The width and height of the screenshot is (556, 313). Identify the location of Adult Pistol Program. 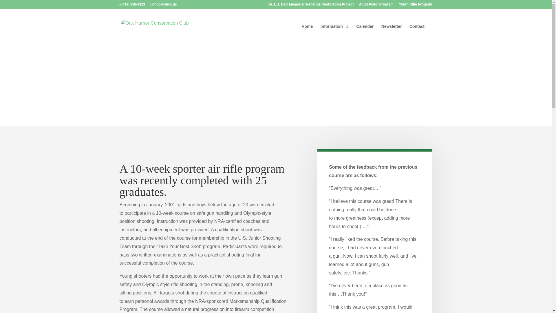
(376, 6).